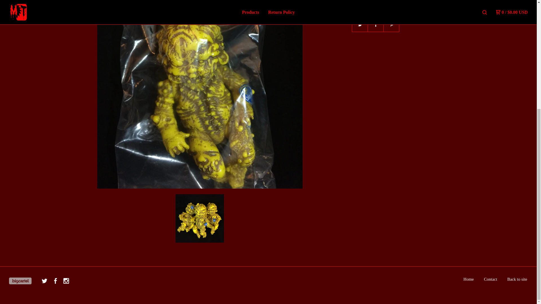 The width and height of the screenshot is (541, 304). I want to click on Facebook, so click(55, 281).